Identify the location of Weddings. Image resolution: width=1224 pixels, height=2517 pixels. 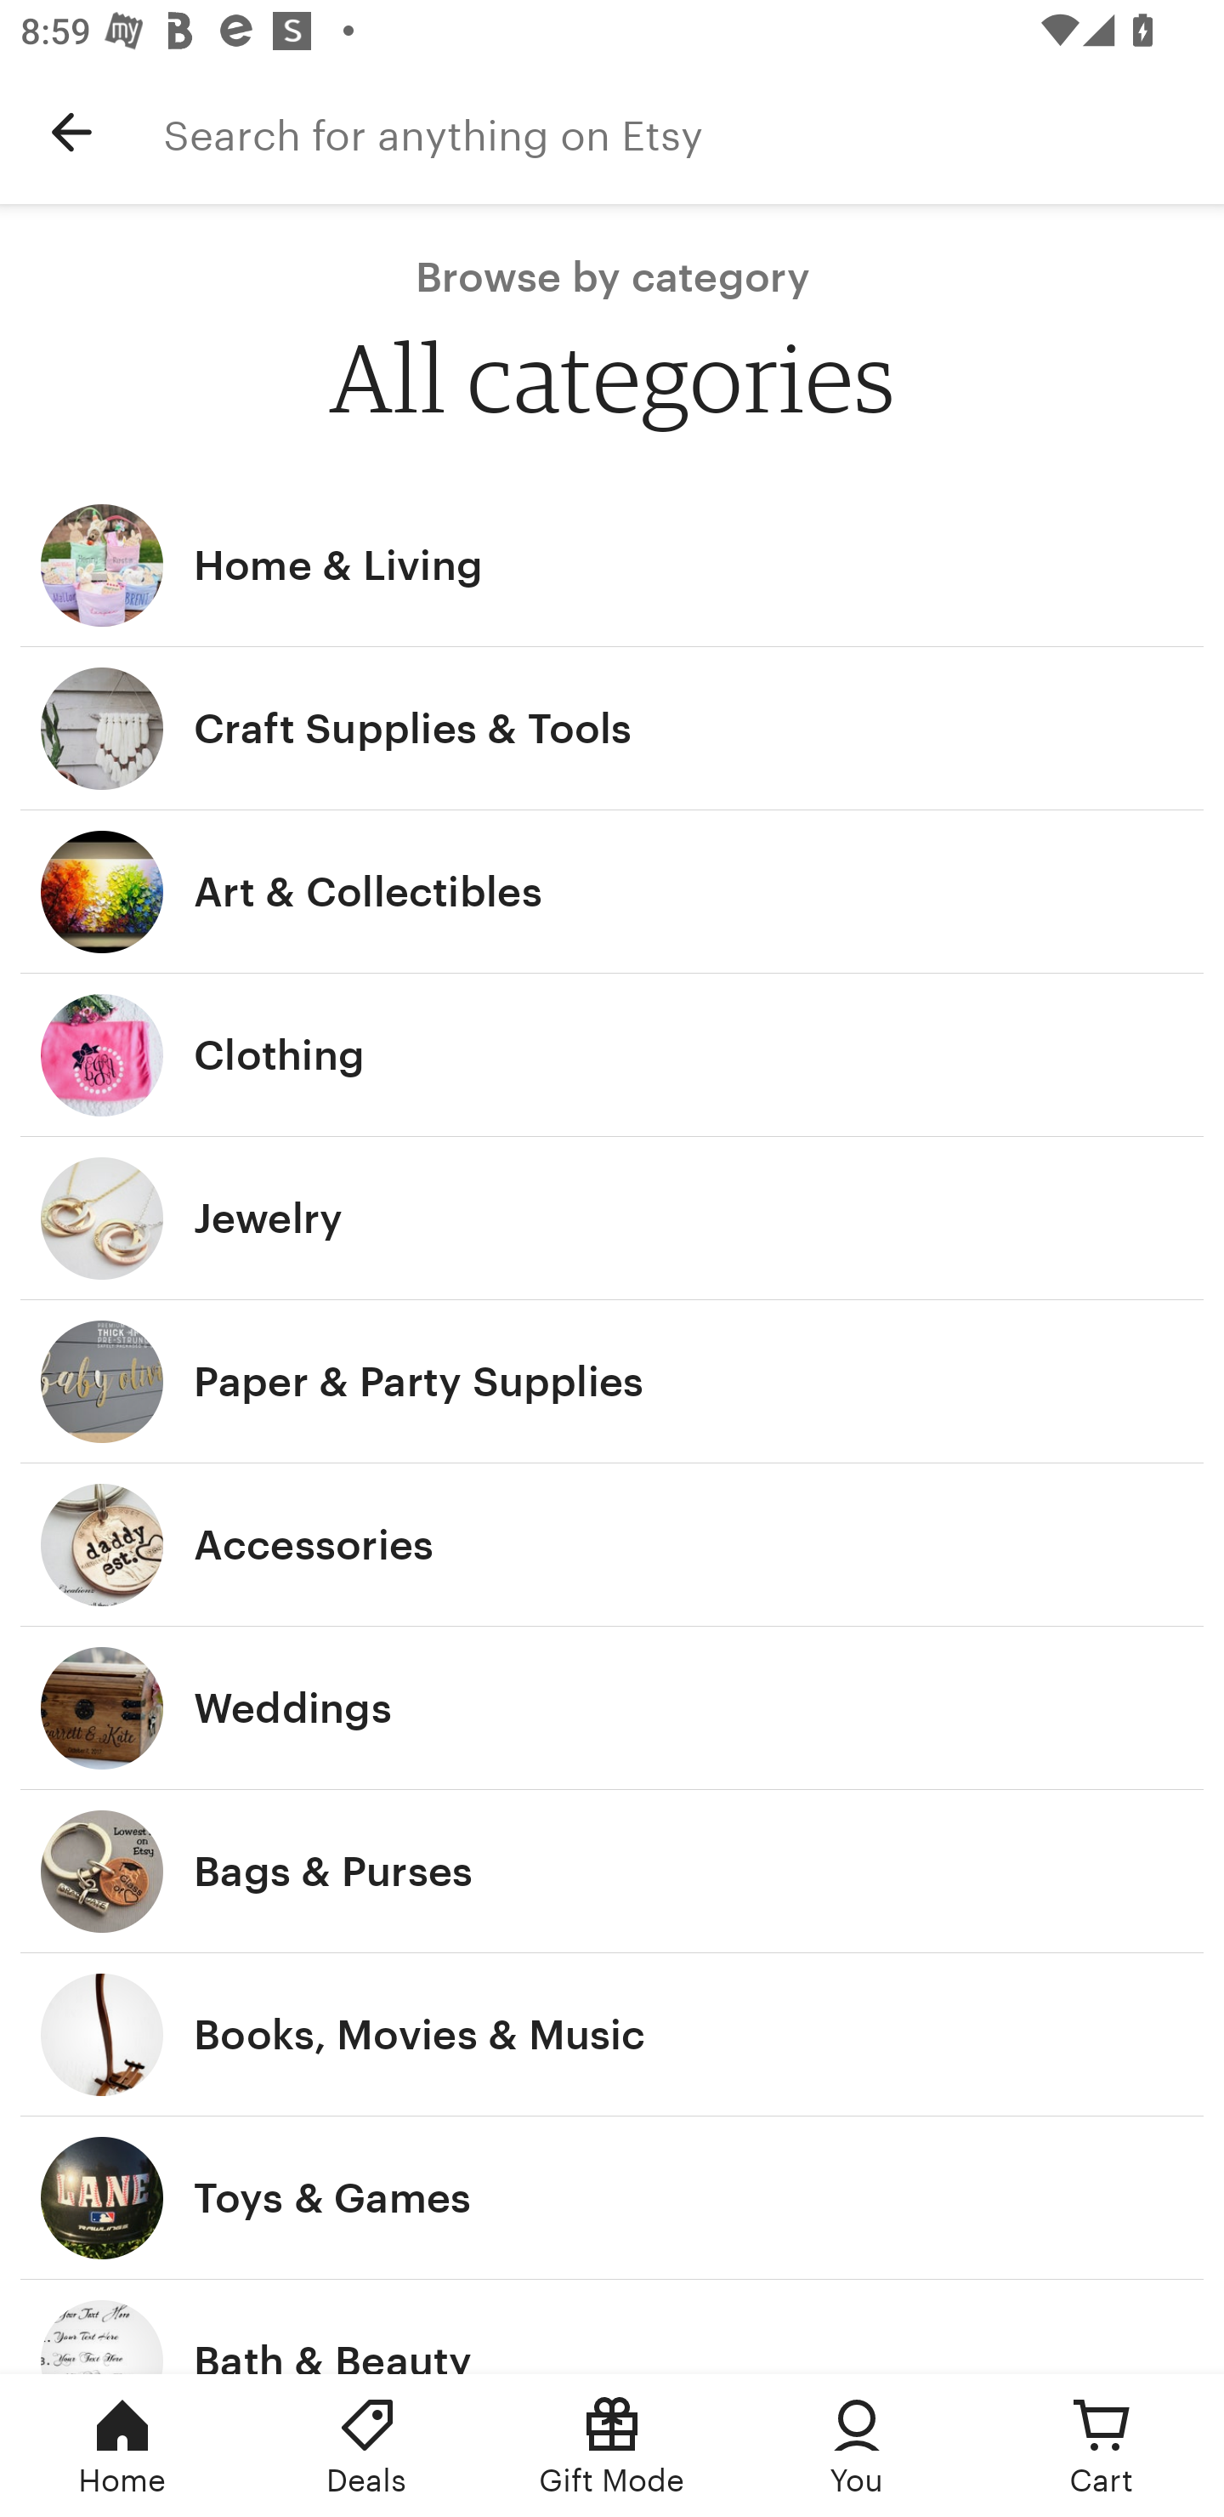
(612, 1707).